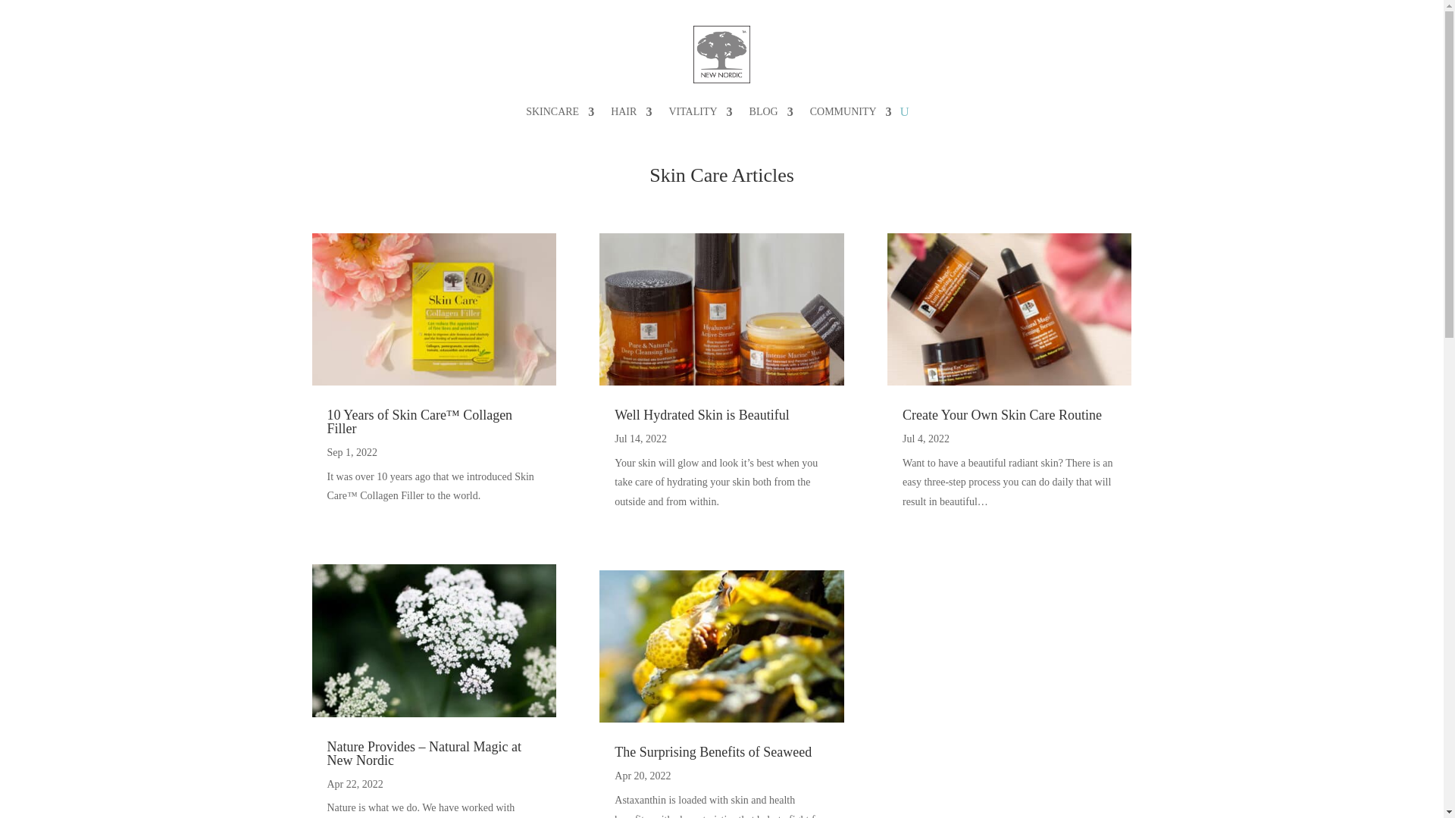 This screenshot has height=818, width=1455. Describe the element at coordinates (699, 112) in the screenshot. I see `VITALITY` at that location.